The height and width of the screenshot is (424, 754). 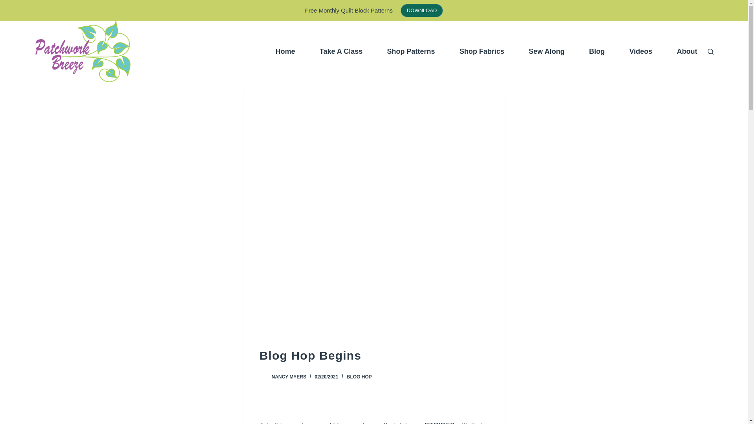 I want to click on BLOG HOP, so click(x=359, y=376).